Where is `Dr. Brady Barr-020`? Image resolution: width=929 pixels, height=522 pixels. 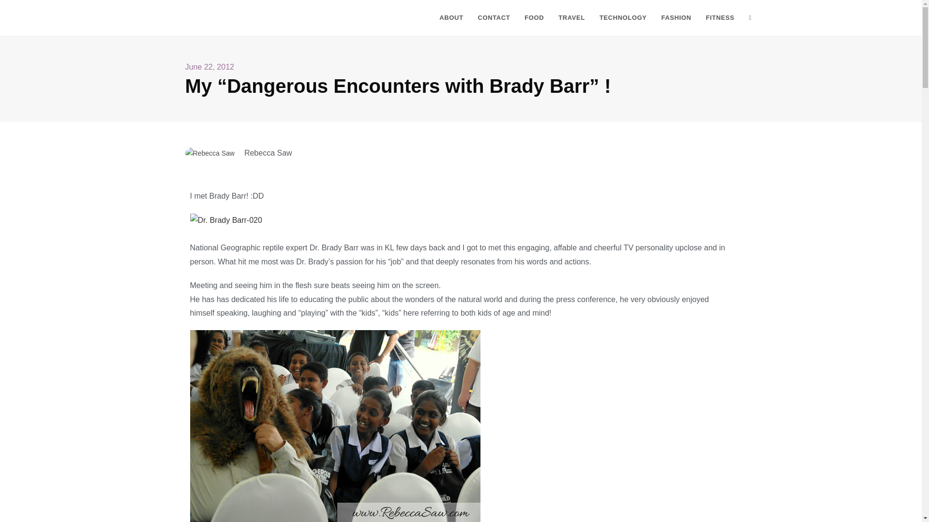
Dr. Brady Barr-020 is located at coordinates (225, 219).